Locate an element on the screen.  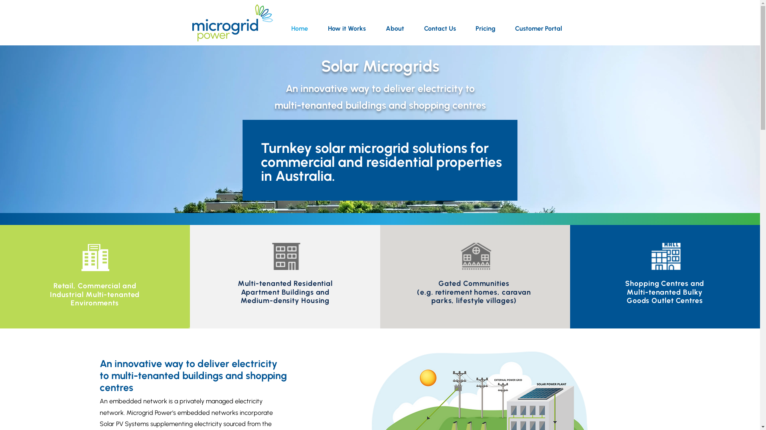
How it Works is located at coordinates (350, 29).